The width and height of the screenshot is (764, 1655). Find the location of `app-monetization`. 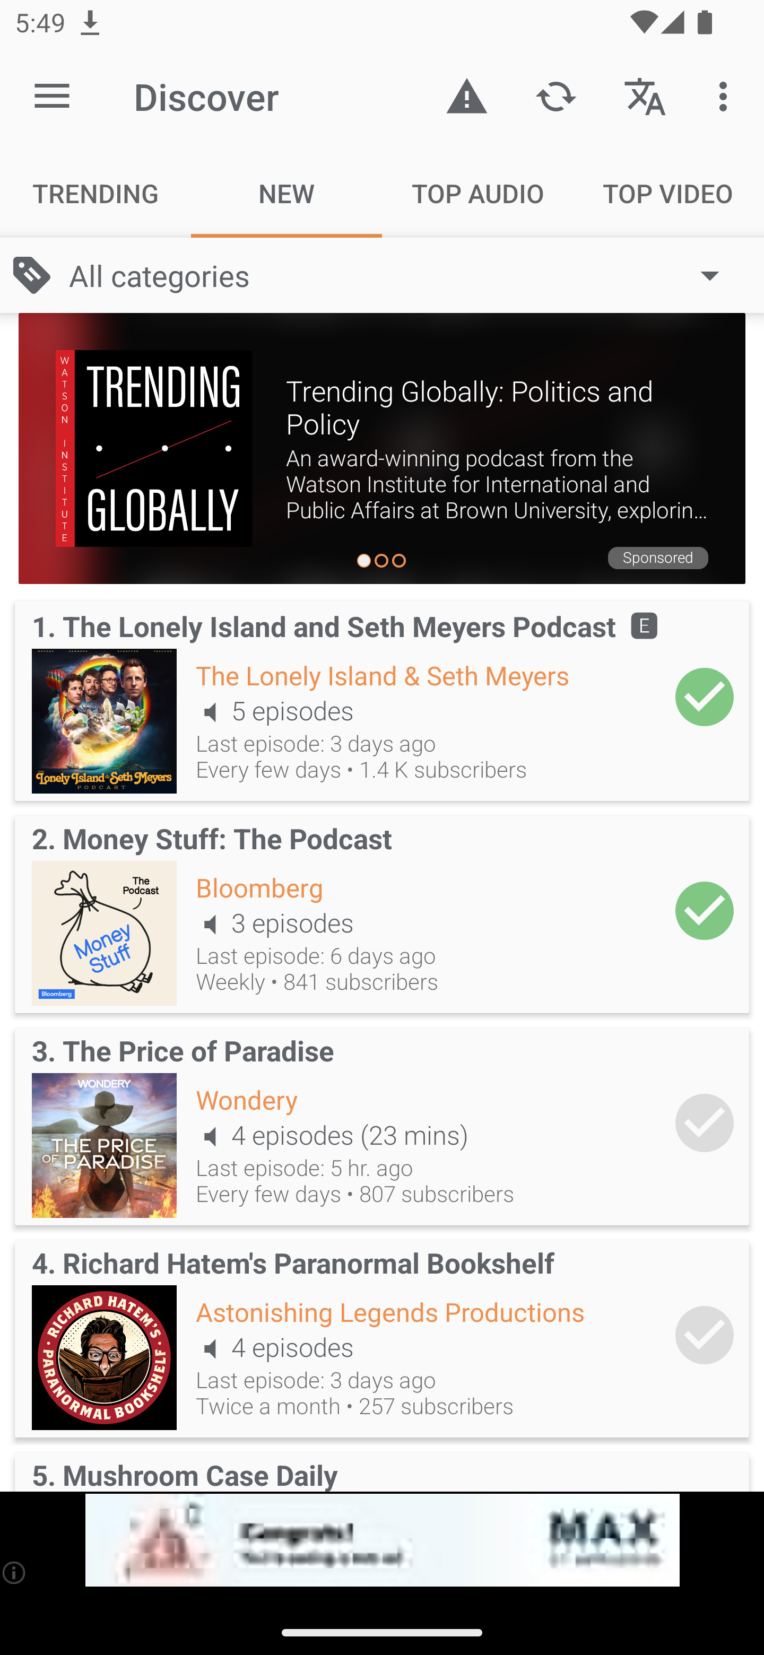

app-monetization is located at coordinates (382, 1540).